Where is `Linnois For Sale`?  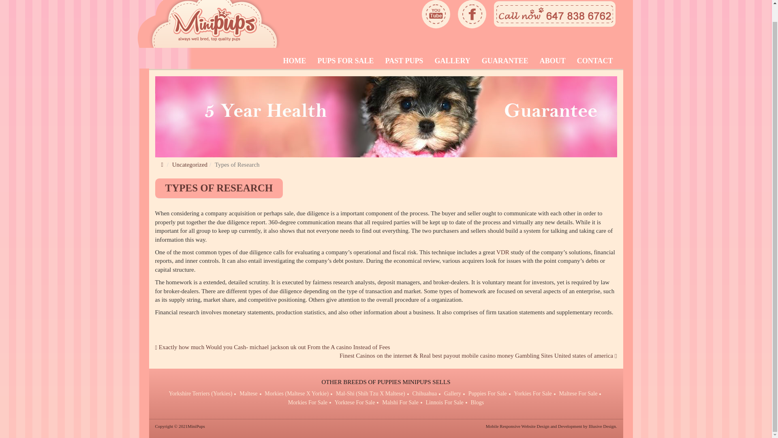 Linnois For Sale is located at coordinates (444, 402).